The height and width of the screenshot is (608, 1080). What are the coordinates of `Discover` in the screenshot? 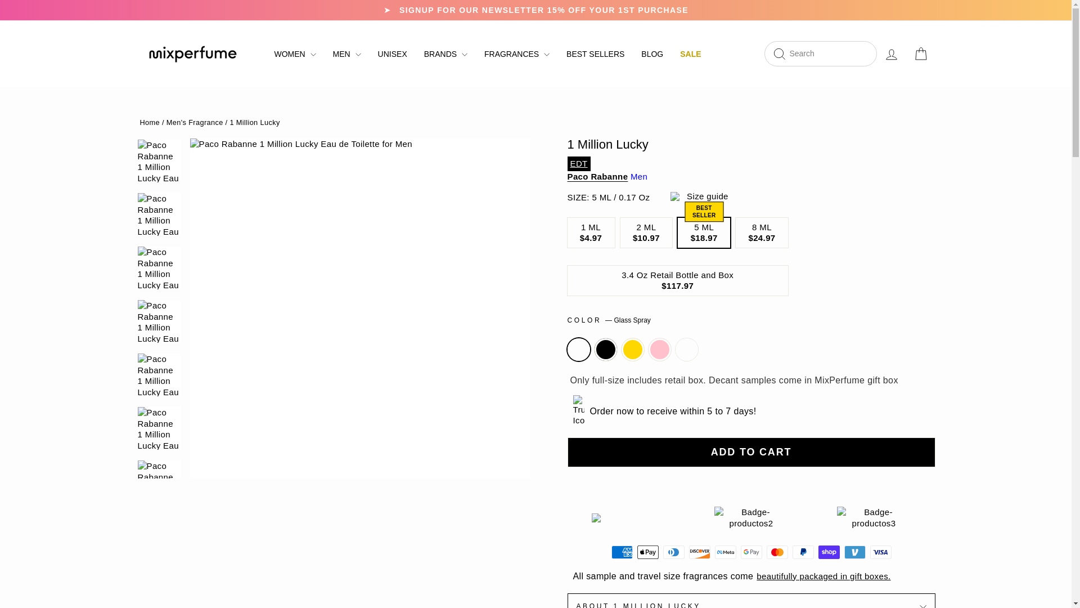 It's located at (699, 552).